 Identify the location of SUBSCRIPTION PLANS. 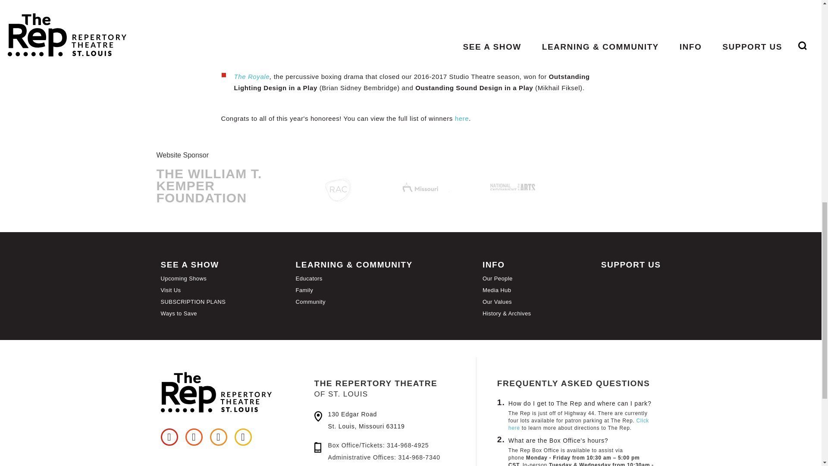
(193, 302).